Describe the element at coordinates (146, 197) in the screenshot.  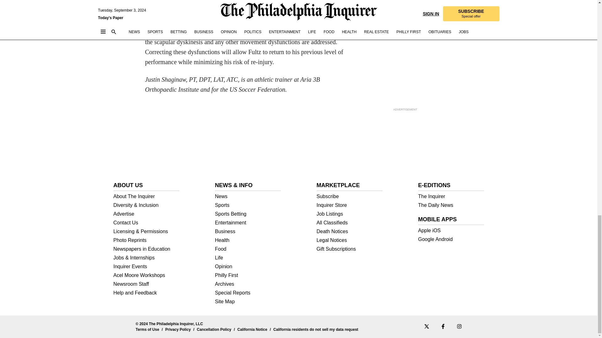
I see `About The Inquirer` at that location.